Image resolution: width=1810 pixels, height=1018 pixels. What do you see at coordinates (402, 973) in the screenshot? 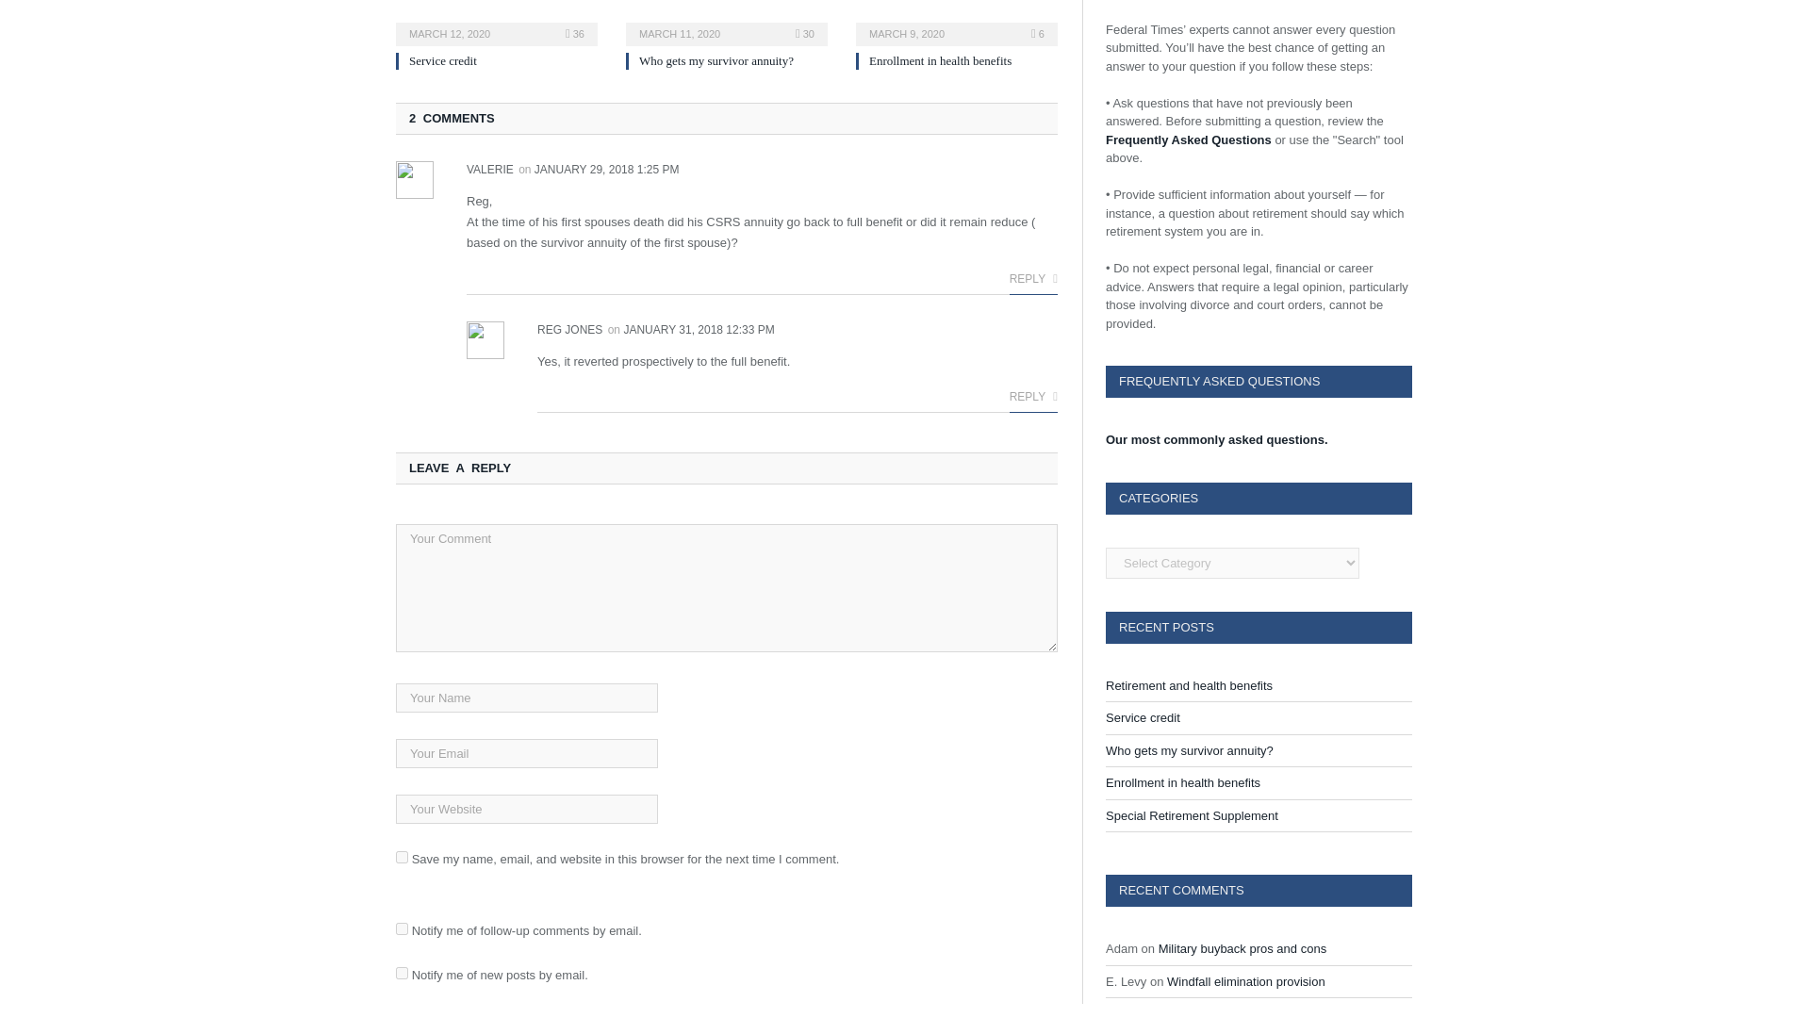
I see `subscribe` at bounding box center [402, 973].